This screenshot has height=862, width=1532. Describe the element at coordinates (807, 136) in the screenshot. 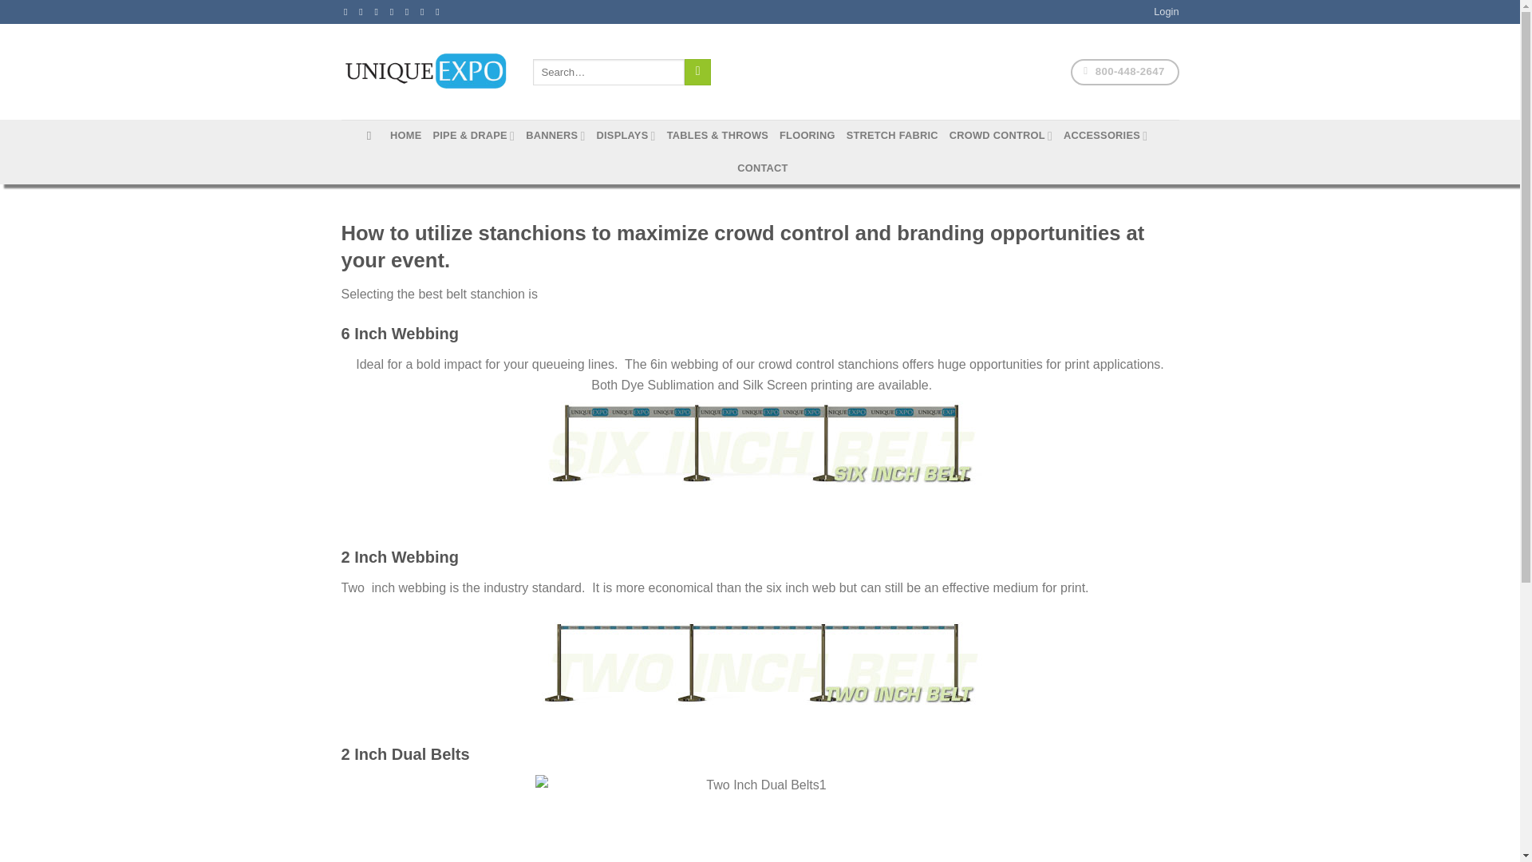

I see `Trade Show Flooring` at that location.